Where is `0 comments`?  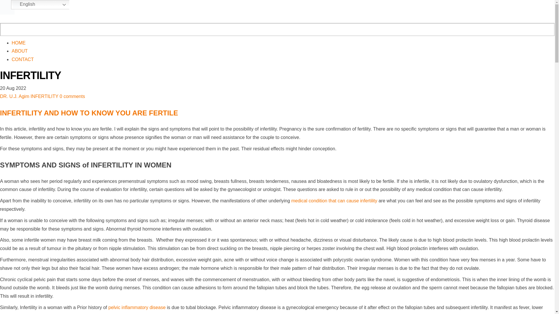
0 comments is located at coordinates (72, 96).